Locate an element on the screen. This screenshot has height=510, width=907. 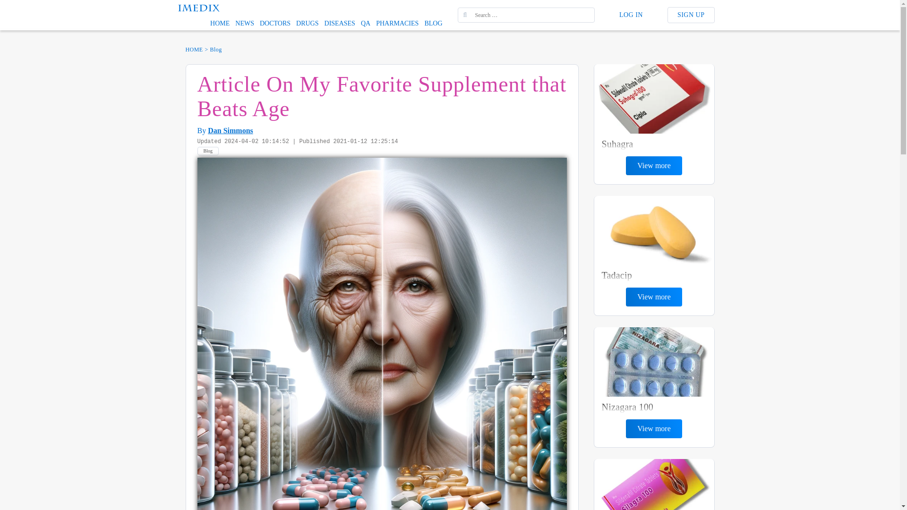
PHARMACIES is located at coordinates (397, 23).